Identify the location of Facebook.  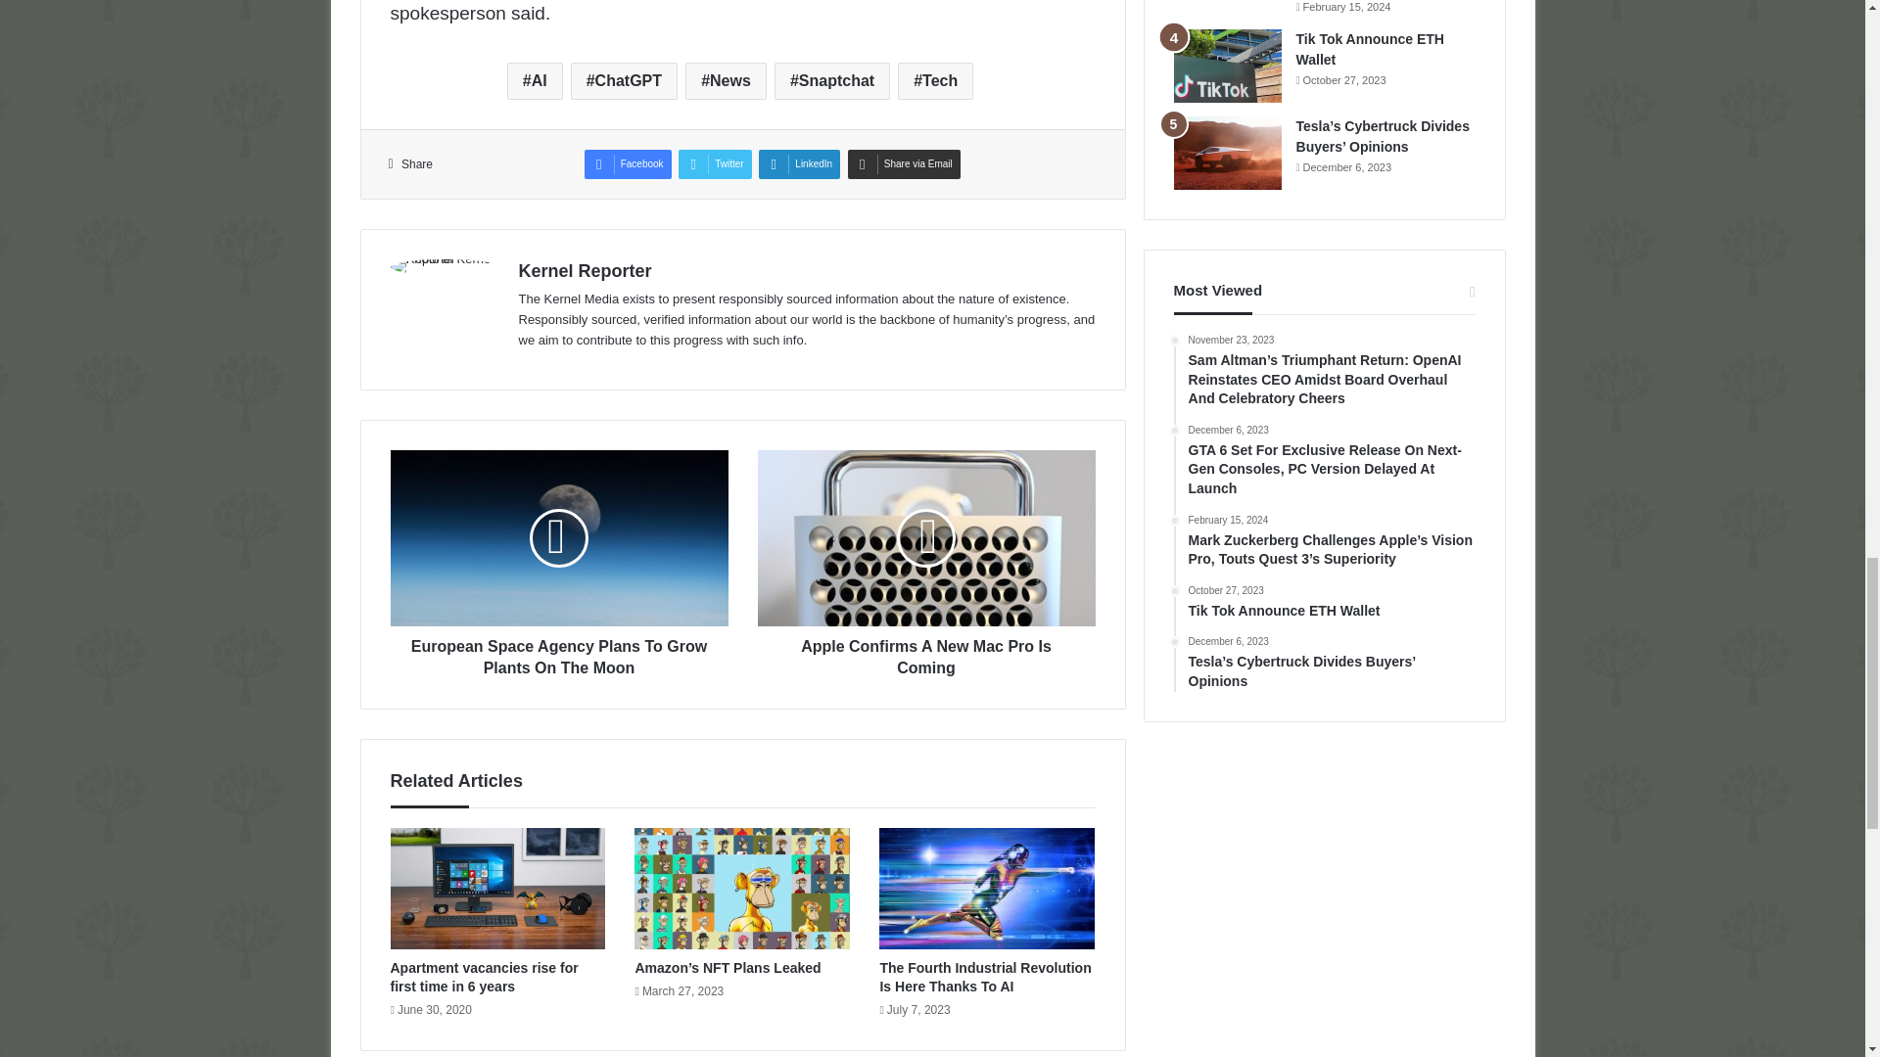
(628, 164).